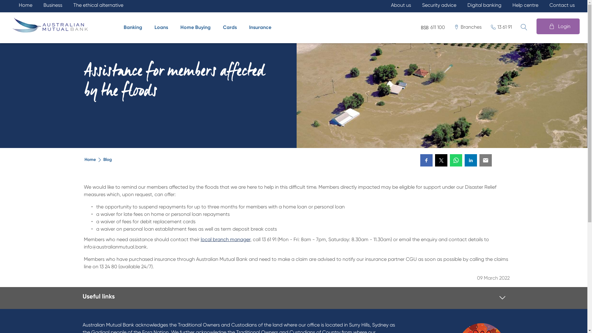 This screenshot has width=592, height=333. Describe the element at coordinates (107, 160) in the screenshot. I see `Blog` at that location.